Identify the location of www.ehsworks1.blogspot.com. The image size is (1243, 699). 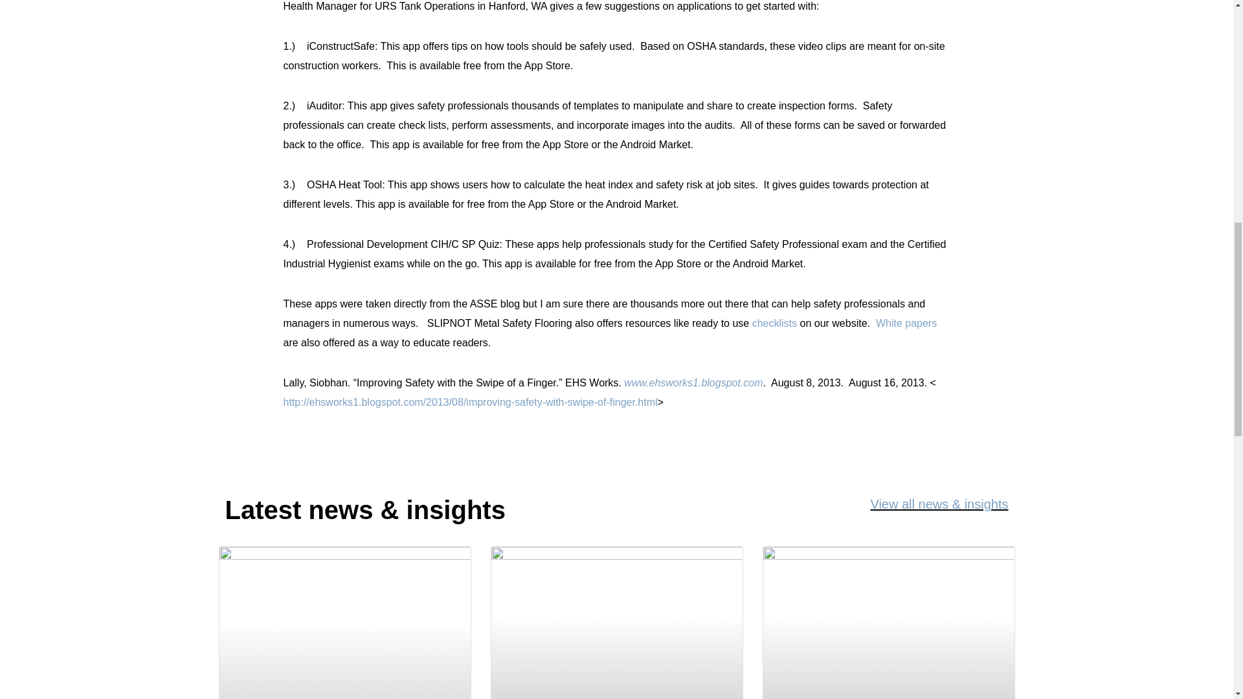
(693, 383).